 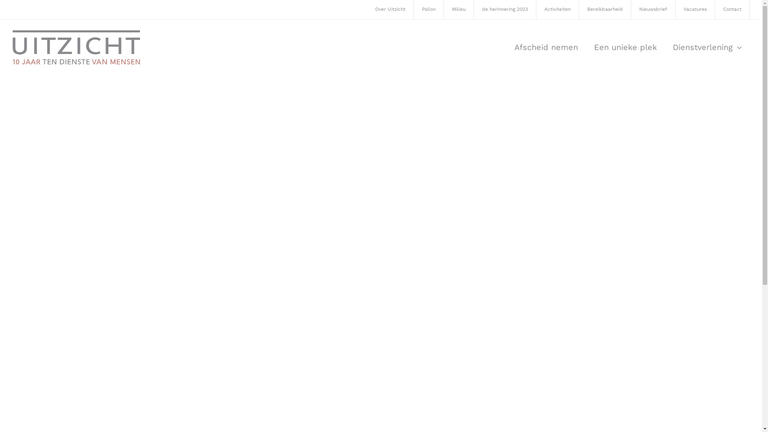 What do you see at coordinates (558, 10) in the screenshot?
I see `Activiteiten` at bounding box center [558, 10].